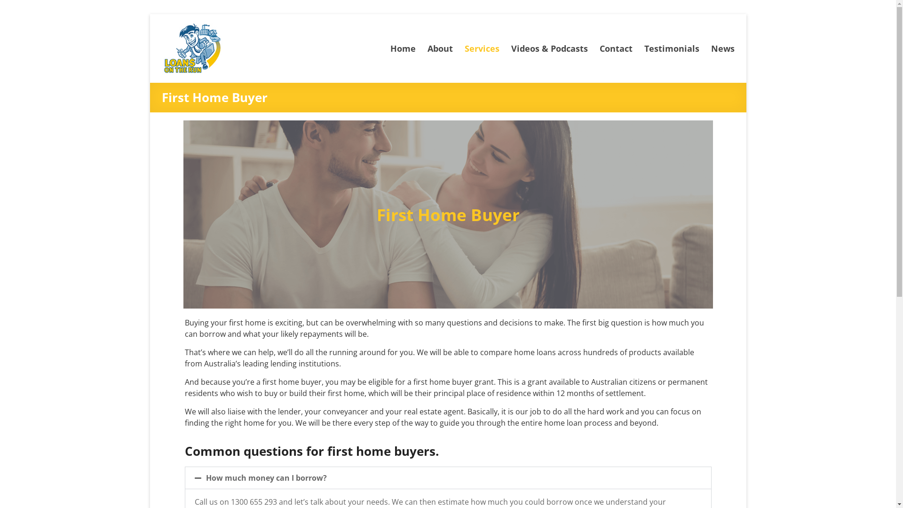 The height and width of the screenshot is (508, 903). What do you see at coordinates (482, 48) in the screenshot?
I see `Services` at bounding box center [482, 48].